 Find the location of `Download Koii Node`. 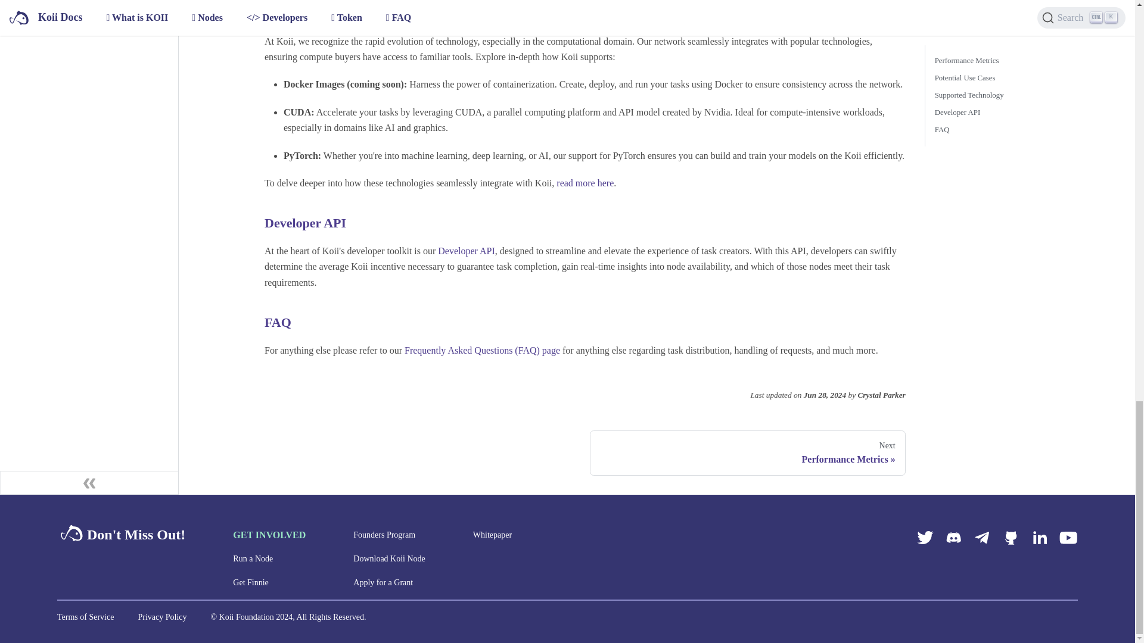

Download Koii Node is located at coordinates (251, 582).